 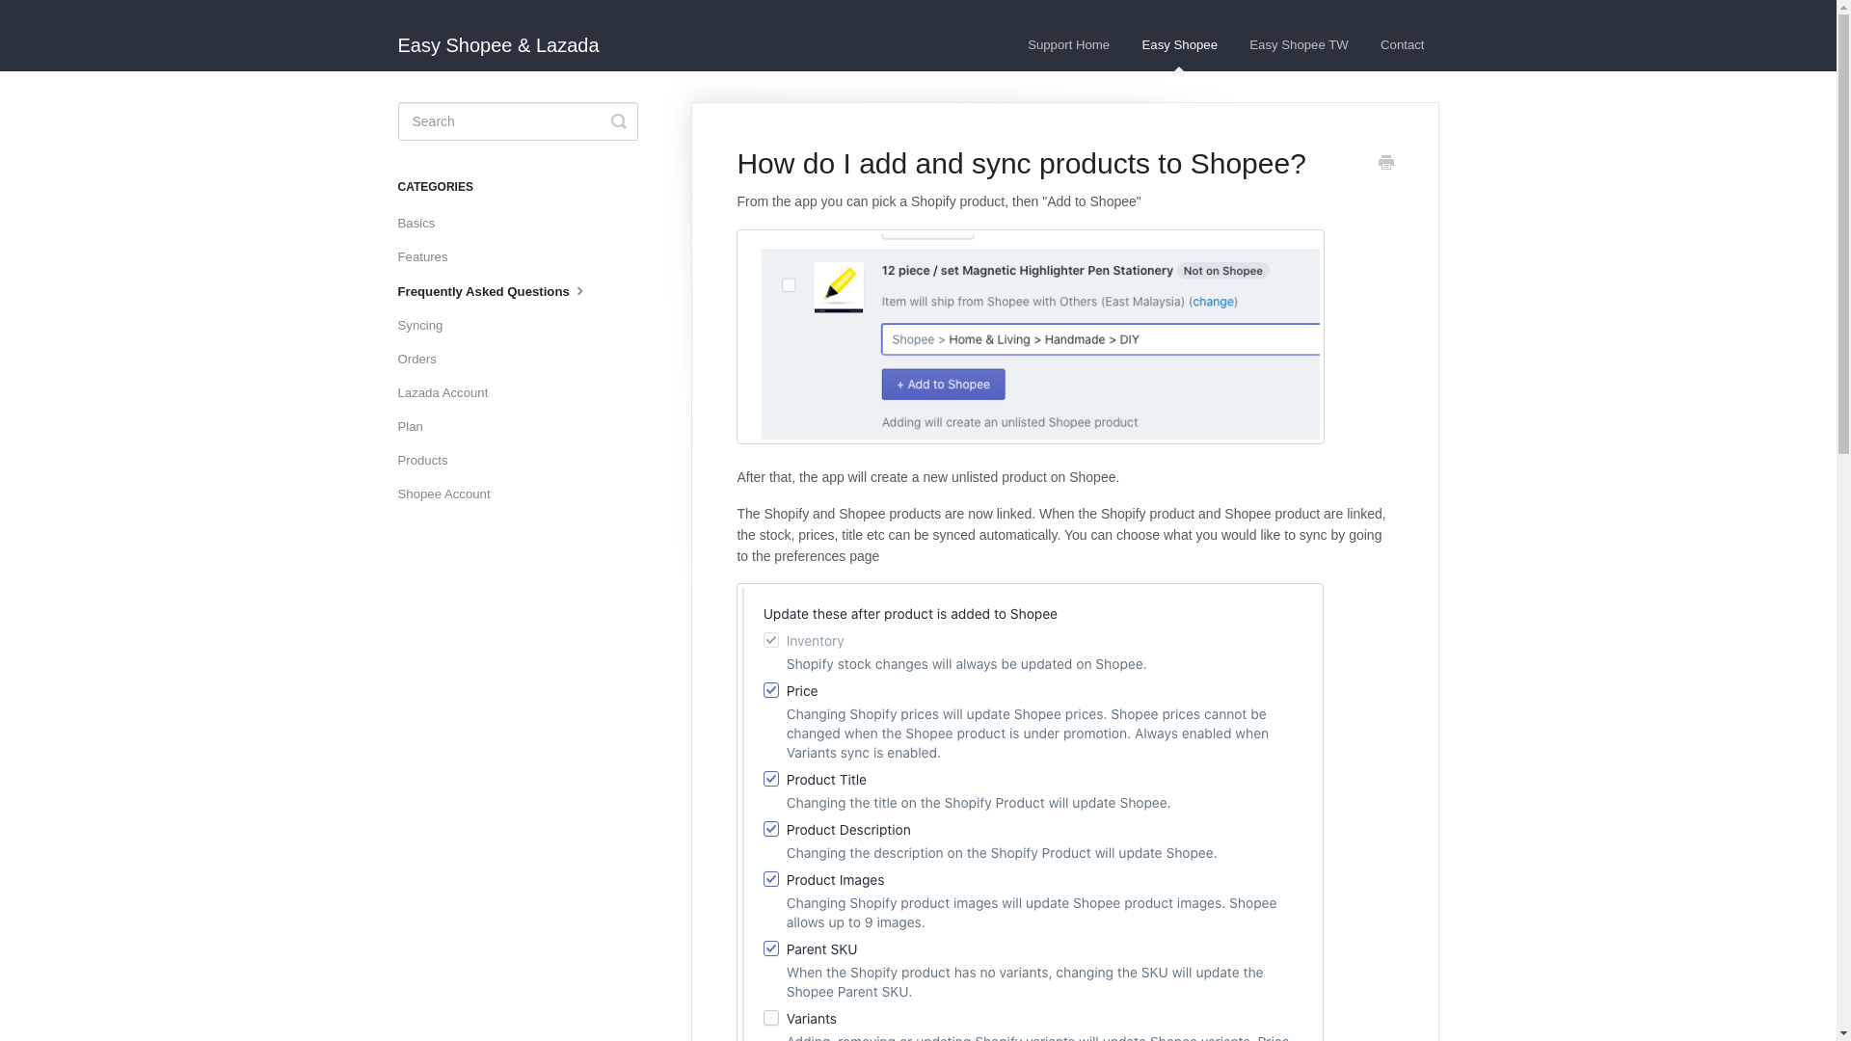 I want to click on Easy Shopee, so click(x=1180, y=45).